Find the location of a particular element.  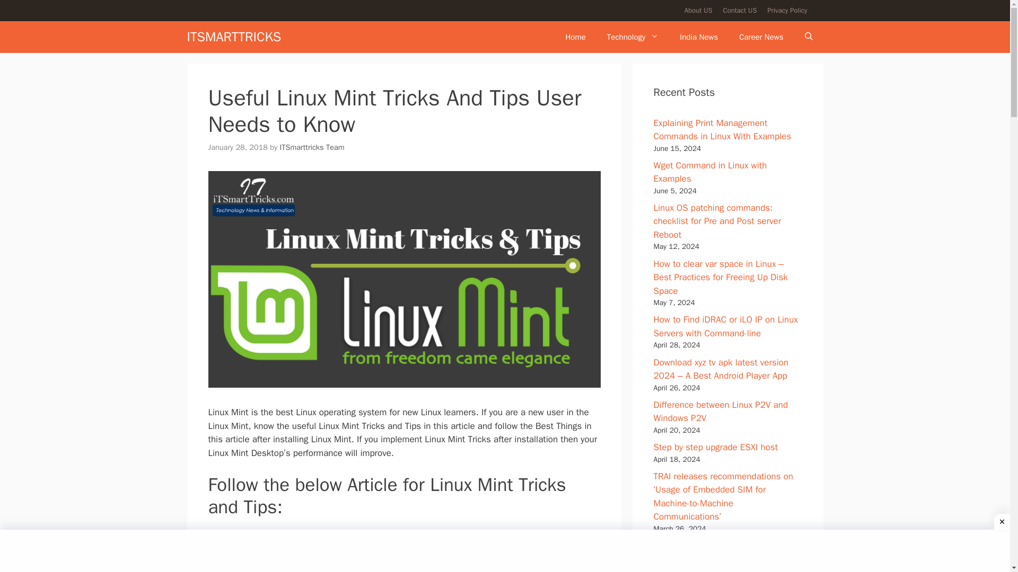

India News is located at coordinates (699, 37).